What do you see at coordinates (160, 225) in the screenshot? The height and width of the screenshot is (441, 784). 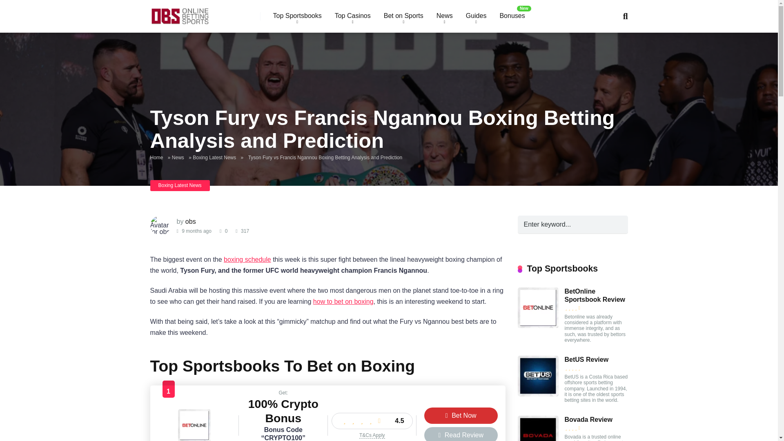 I see `Gravatar for obs` at bounding box center [160, 225].